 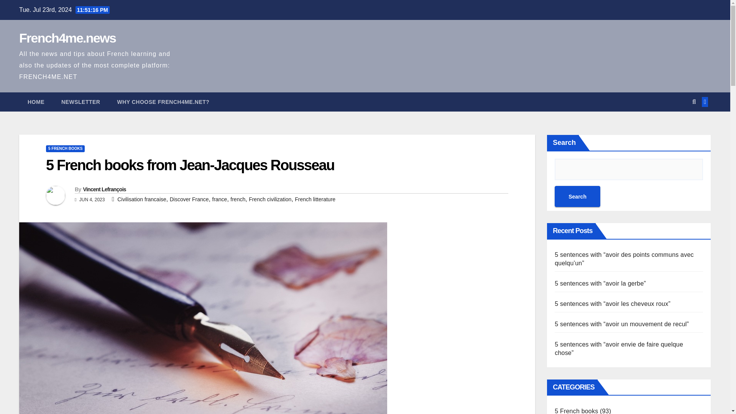 What do you see at coordinates (270, 199) in the screenshot?
I see `French civilization` at bounding box center [270, 199].